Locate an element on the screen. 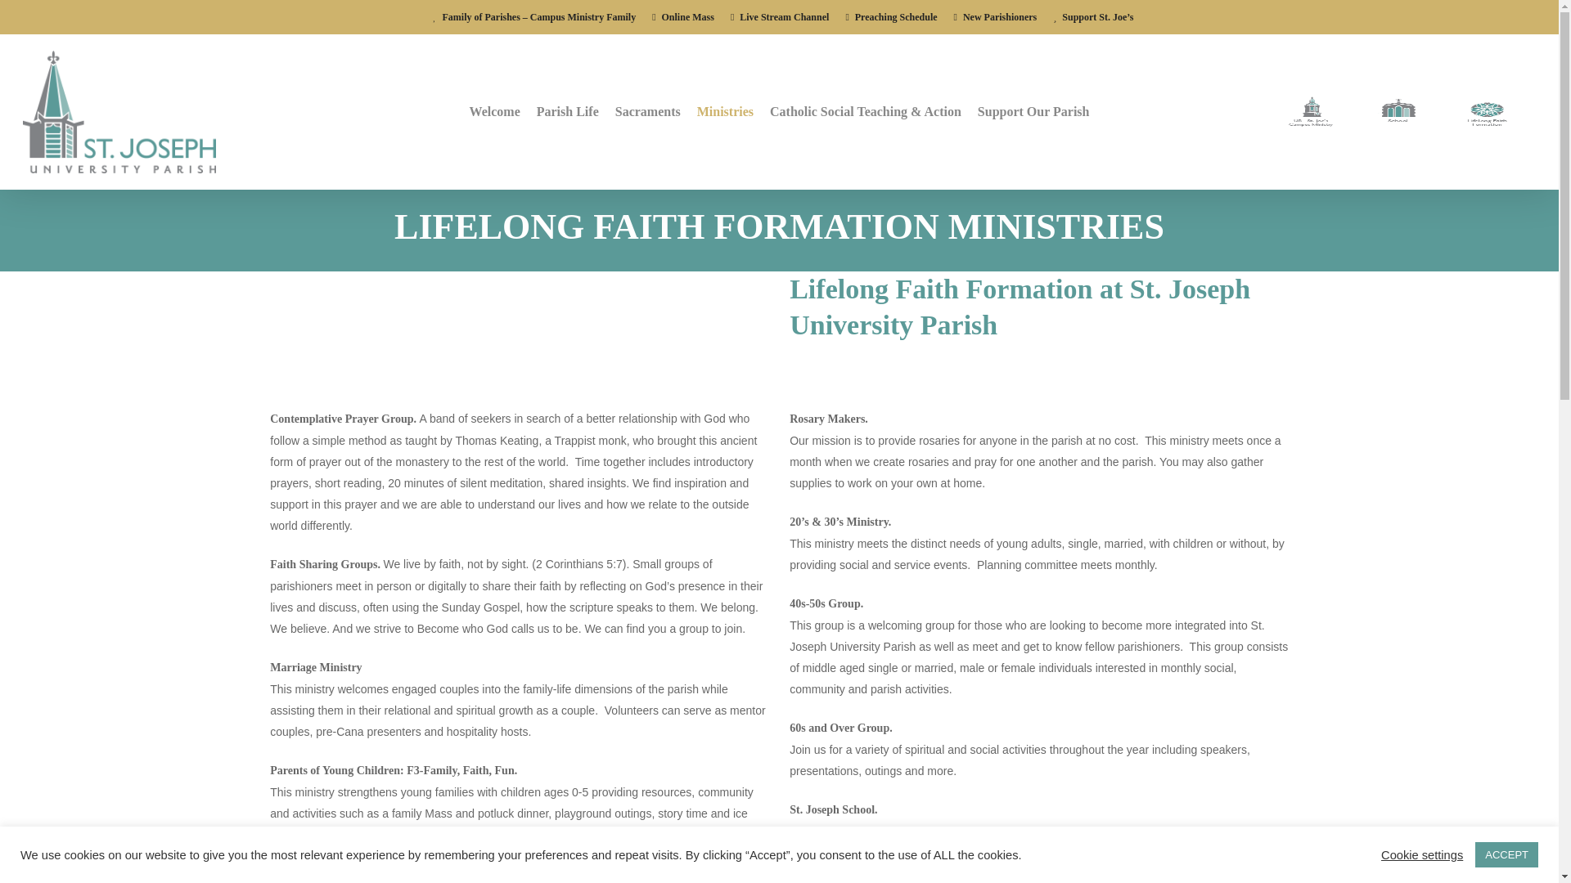 The height and width of the screenshot is (883, 1571). Parish Life is located at coordinates (567, 111).